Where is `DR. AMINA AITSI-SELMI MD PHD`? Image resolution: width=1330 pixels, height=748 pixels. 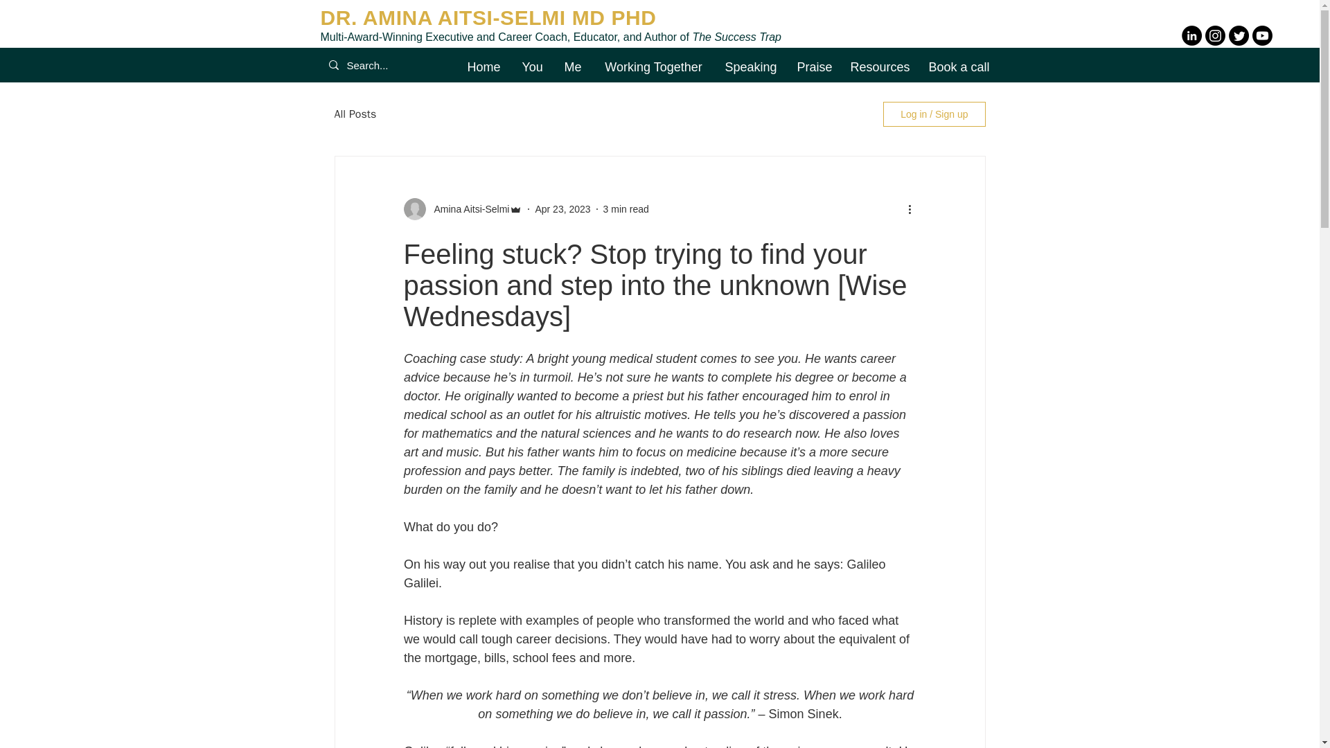 DR. AMINA AITSI-SELMI MD PHD is located at coordinates (488, 17).